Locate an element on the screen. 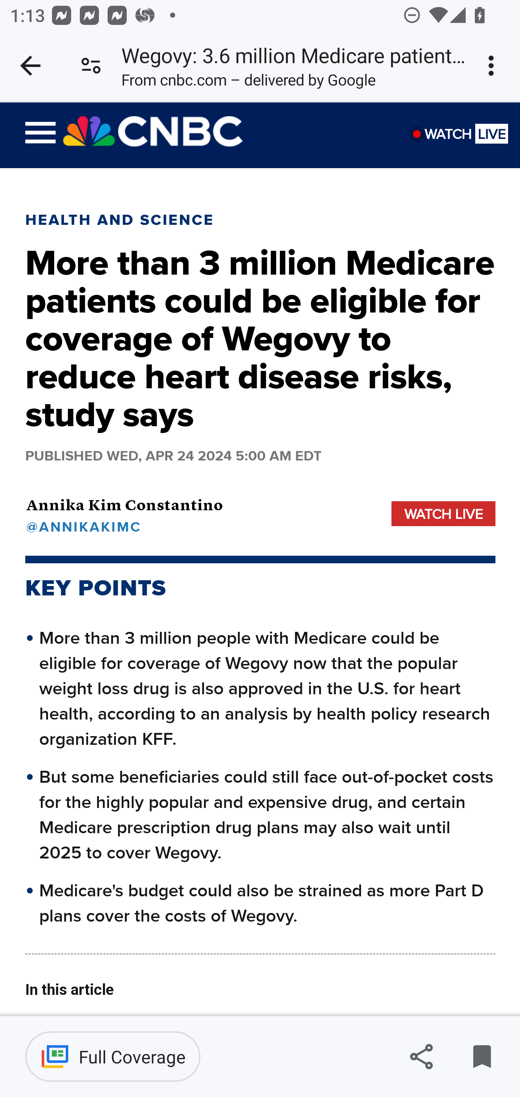 The width and height of the screenshot is (520, 1097). @ANNIKAKIMC is located at coordinates (124, 526).